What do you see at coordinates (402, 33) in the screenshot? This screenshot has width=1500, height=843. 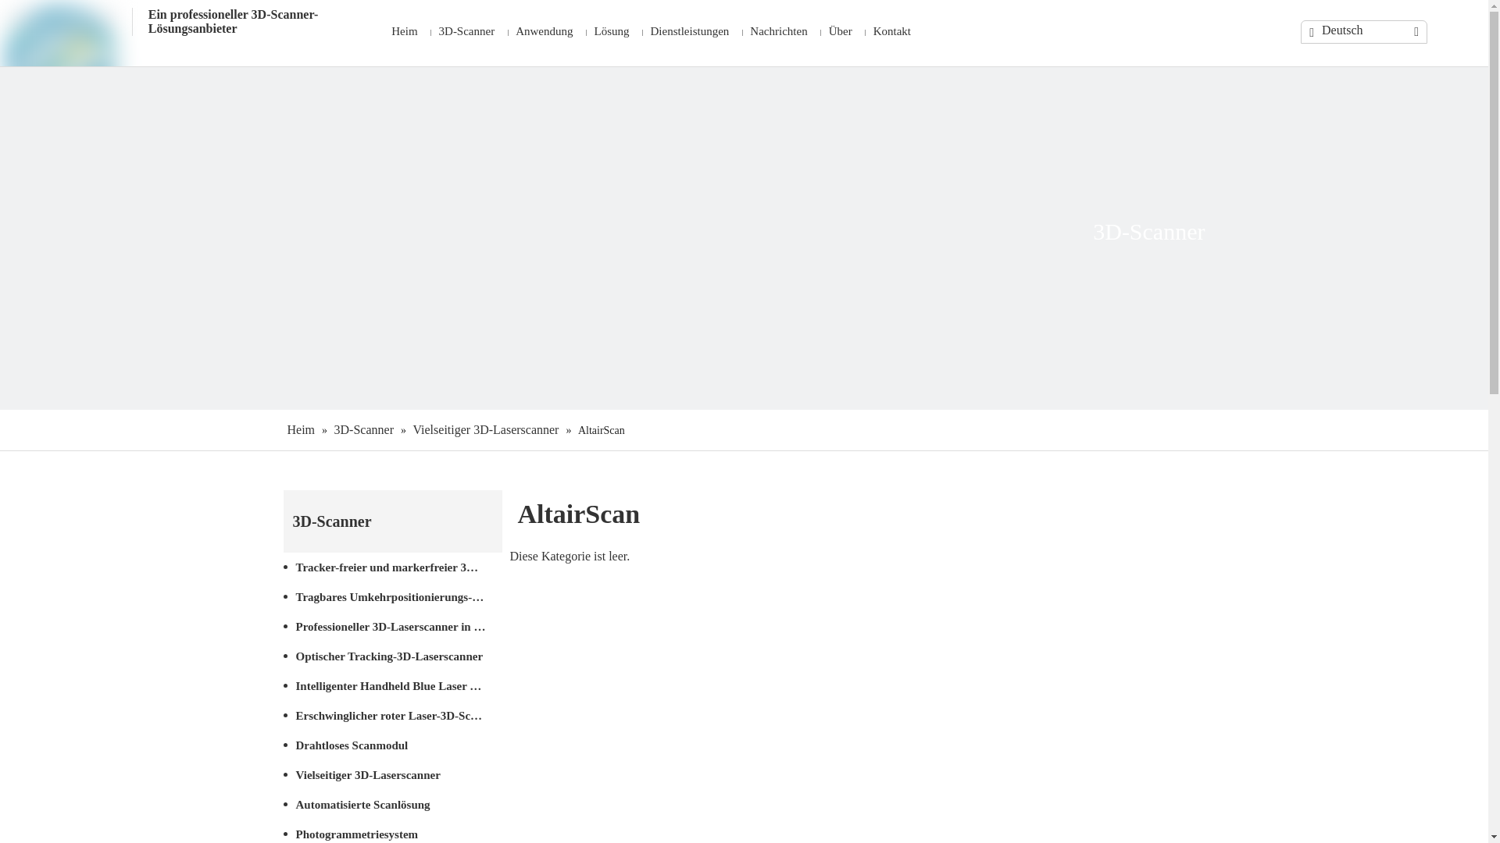 I see `Heim` at bounding box center [402, 33].